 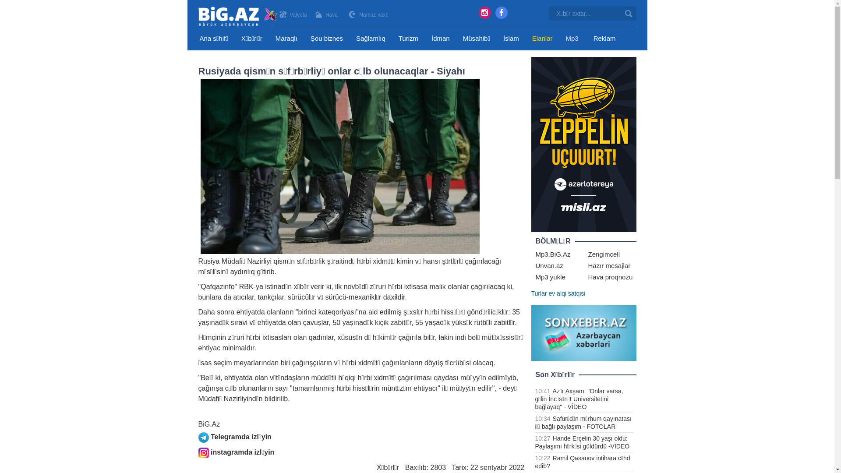 I want to click on  , so click(x=629, y=14).